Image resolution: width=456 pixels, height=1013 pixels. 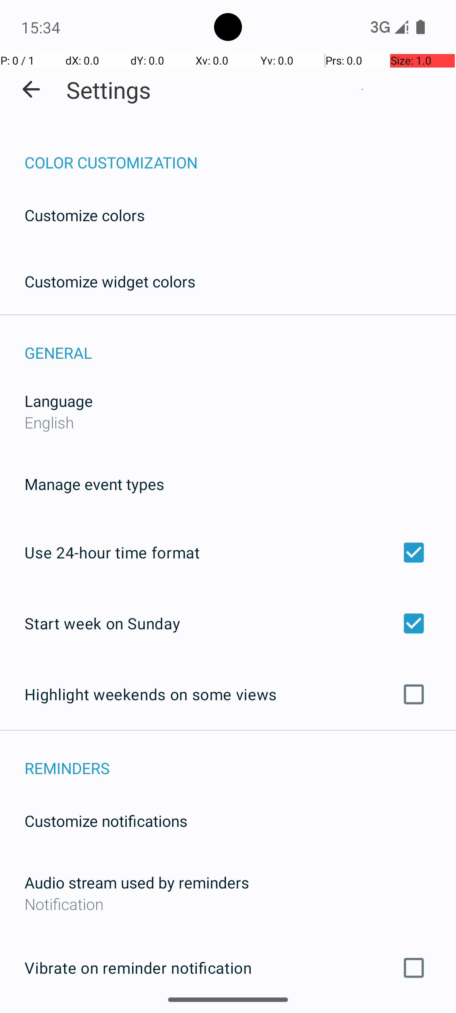 I want to click on Customize notifications, so click(x=106, y=821).